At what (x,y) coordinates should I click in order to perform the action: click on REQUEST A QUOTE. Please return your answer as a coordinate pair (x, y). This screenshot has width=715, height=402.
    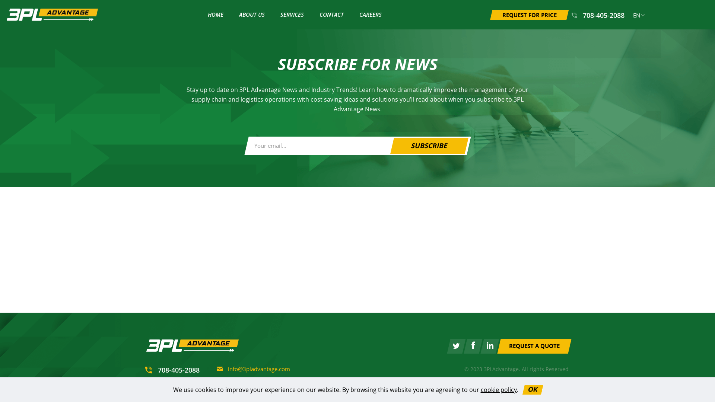
    Looking at the image, I should click on (533, 346).